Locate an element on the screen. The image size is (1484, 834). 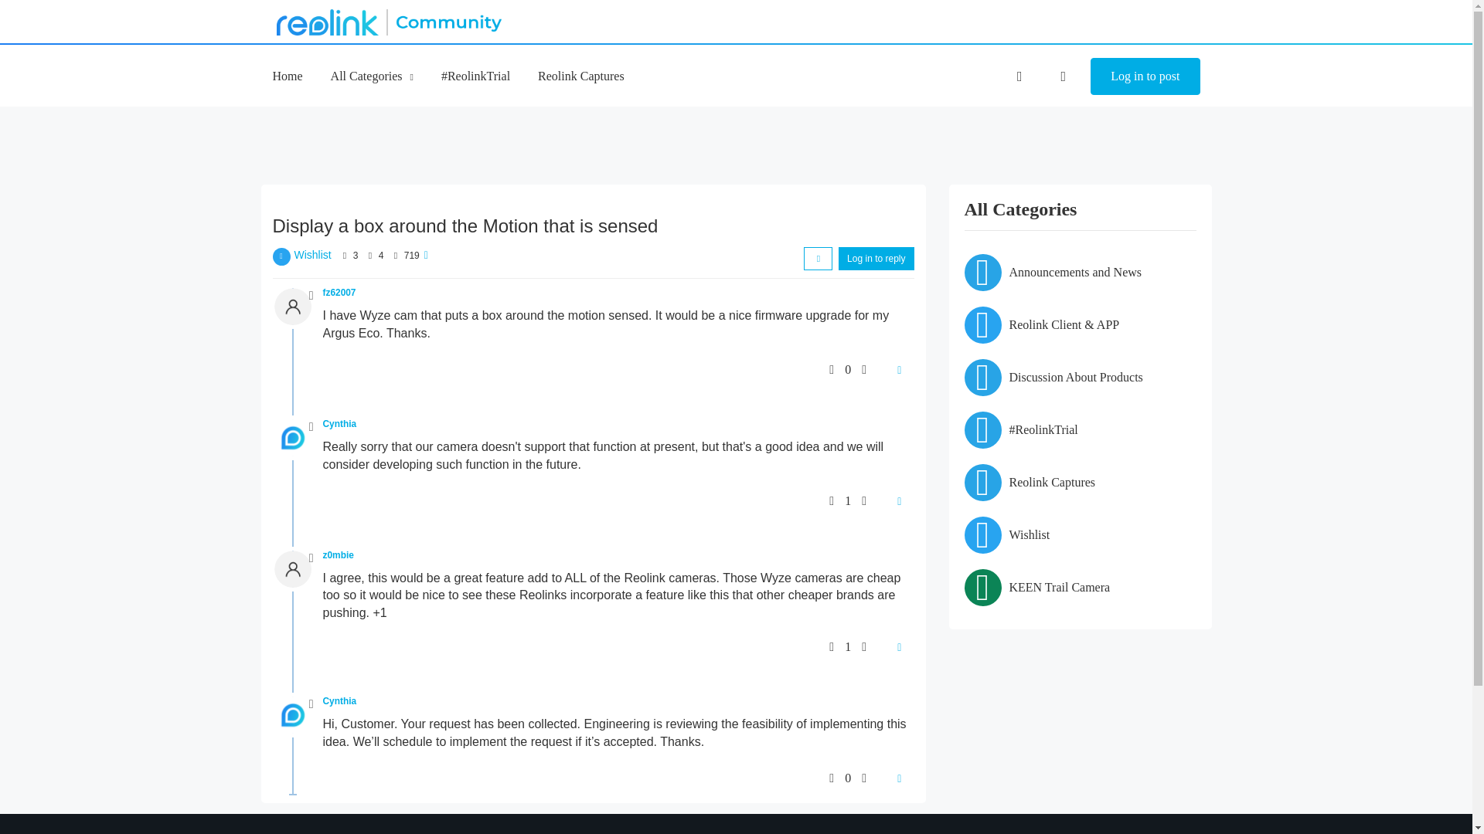
Sort by is located at coordinates (818, 258).